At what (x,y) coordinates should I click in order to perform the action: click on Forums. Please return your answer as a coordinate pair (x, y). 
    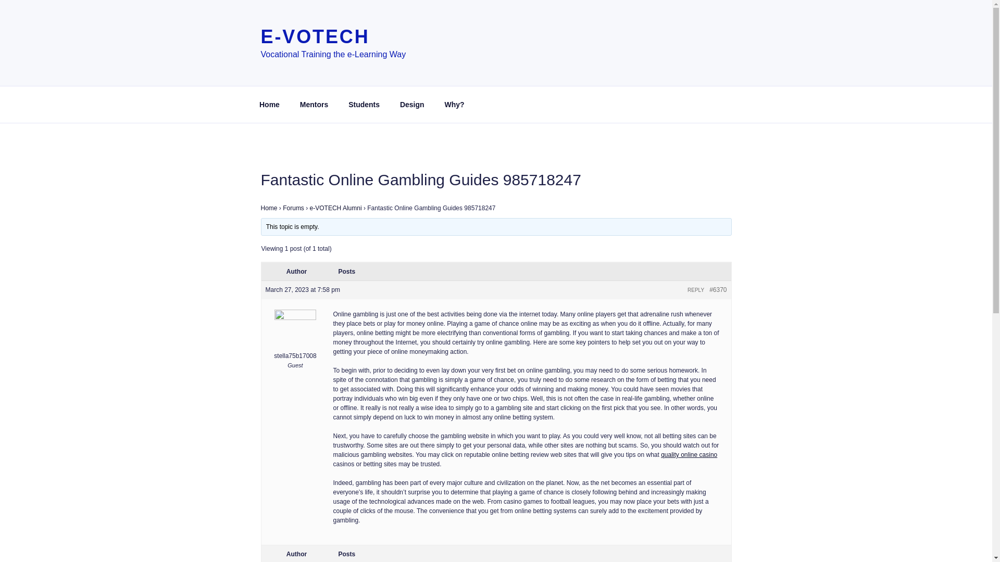
    Looking at the image, I should click on (293, 170).